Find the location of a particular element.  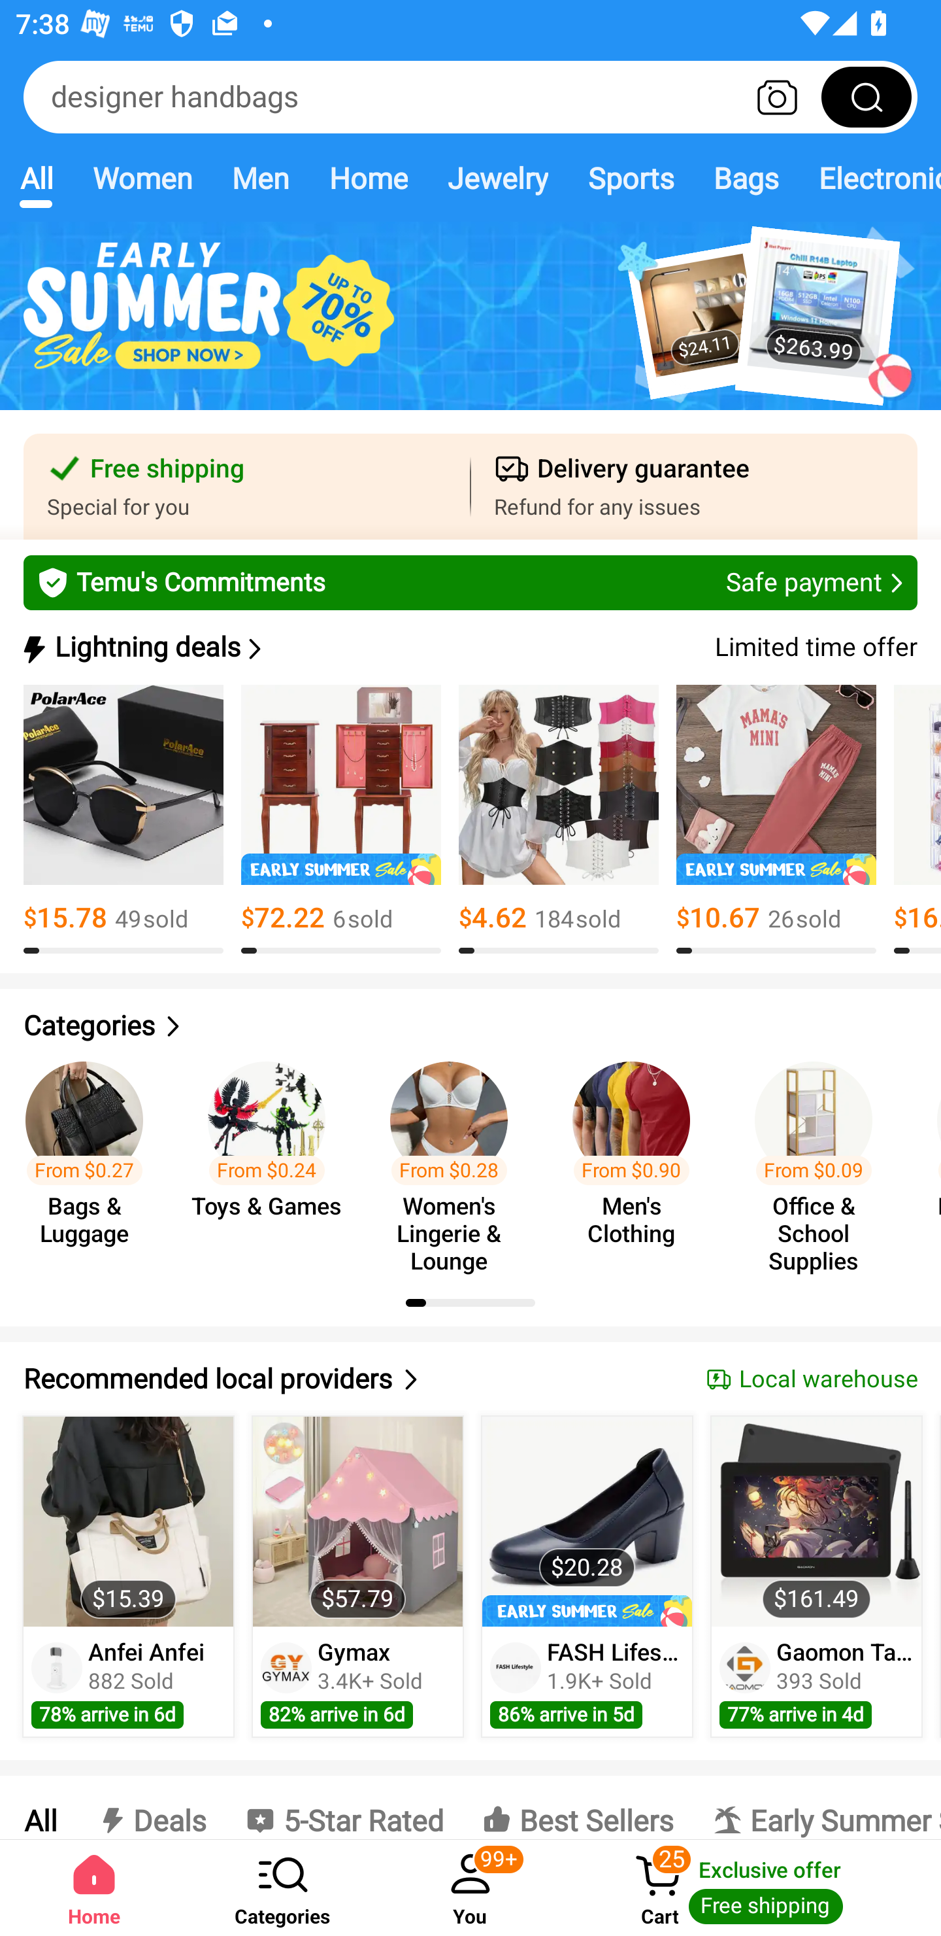

From $0.90 Men's Clothing is located at coordinates (638, 1156).